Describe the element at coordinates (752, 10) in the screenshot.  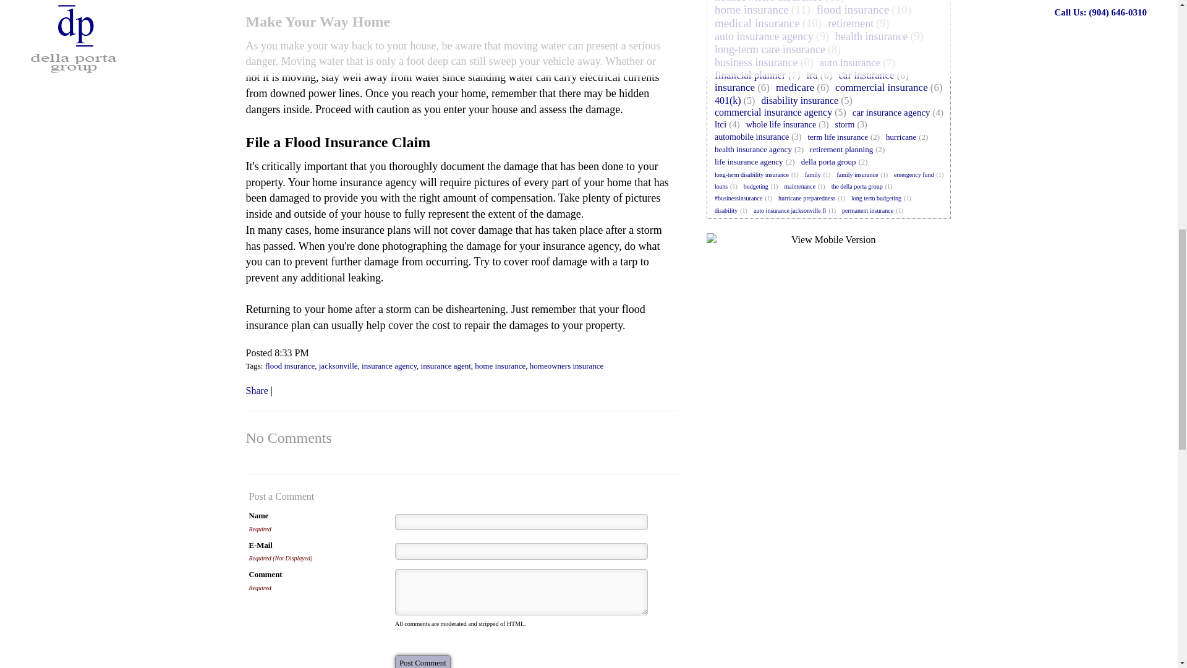
I see `home insurance` at that location.